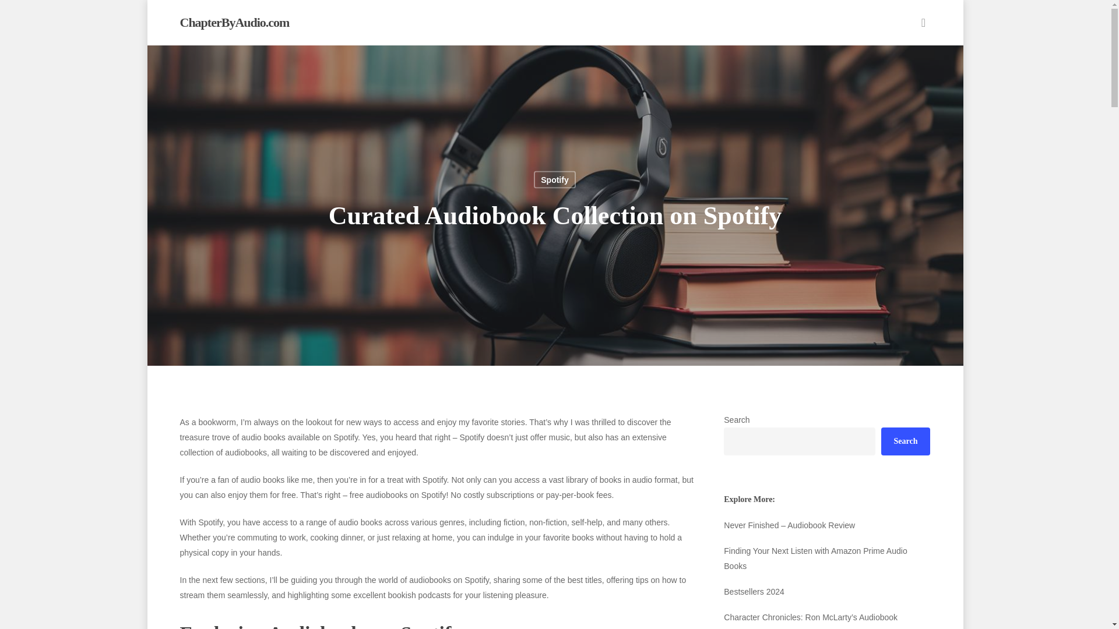  Describe the element at coordinates (826, 558) in the screenshot. I see `Finding Your Next Listen with Amazon Prime Audio Books` at that location.